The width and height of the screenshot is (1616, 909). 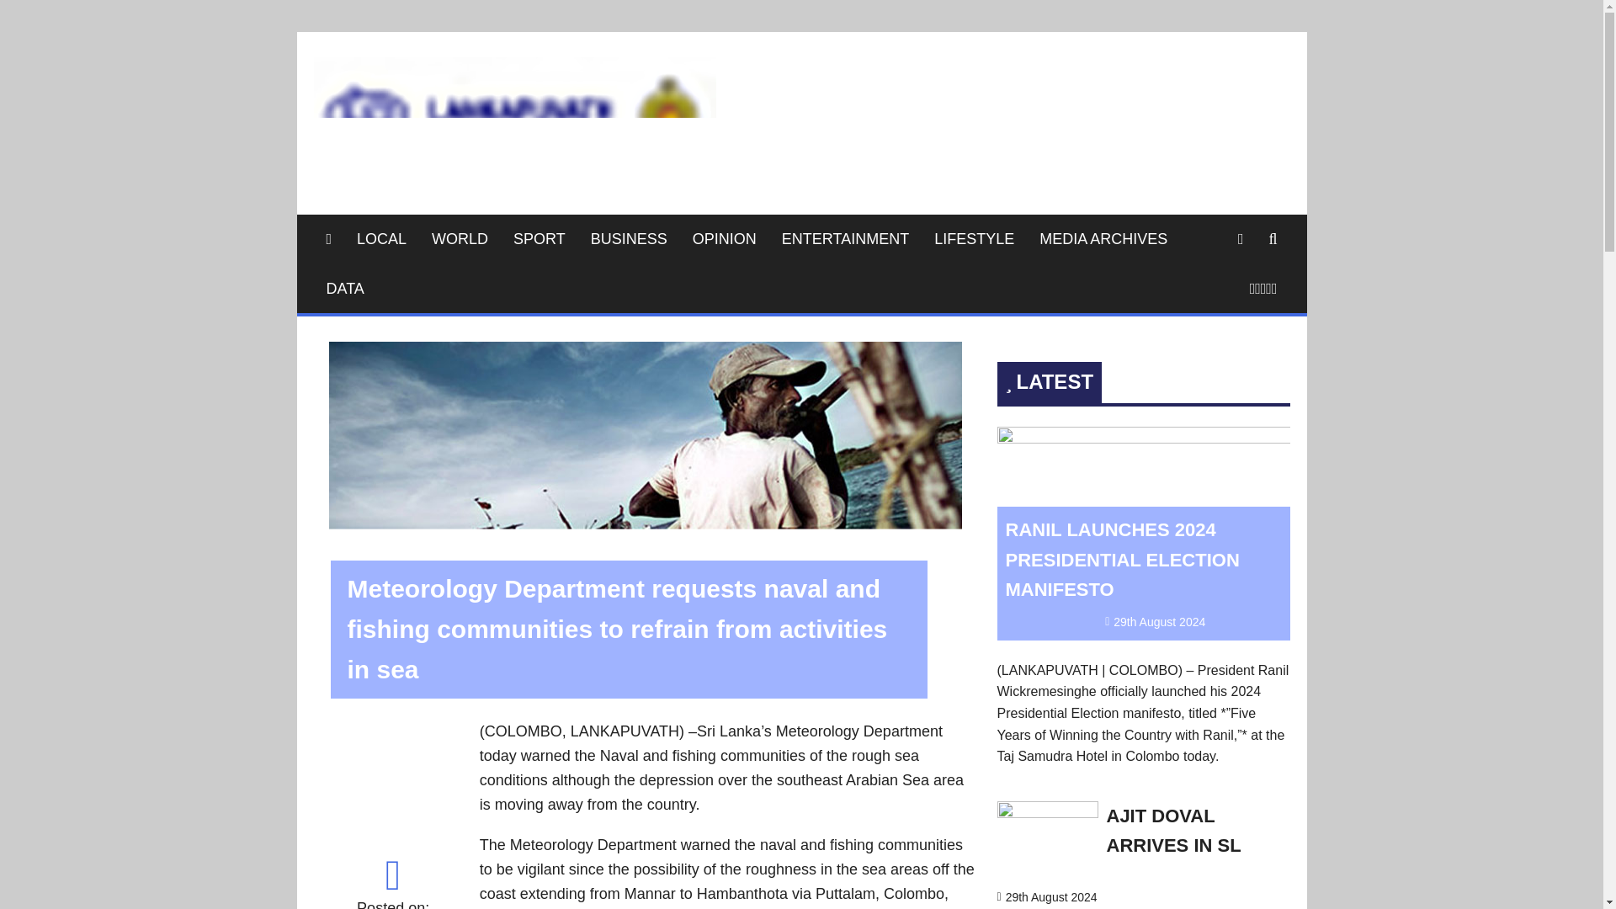 What do you see at coordinates (540, 239) in the screenshot?
I see `SPORT` at bounding box center [540, 239].